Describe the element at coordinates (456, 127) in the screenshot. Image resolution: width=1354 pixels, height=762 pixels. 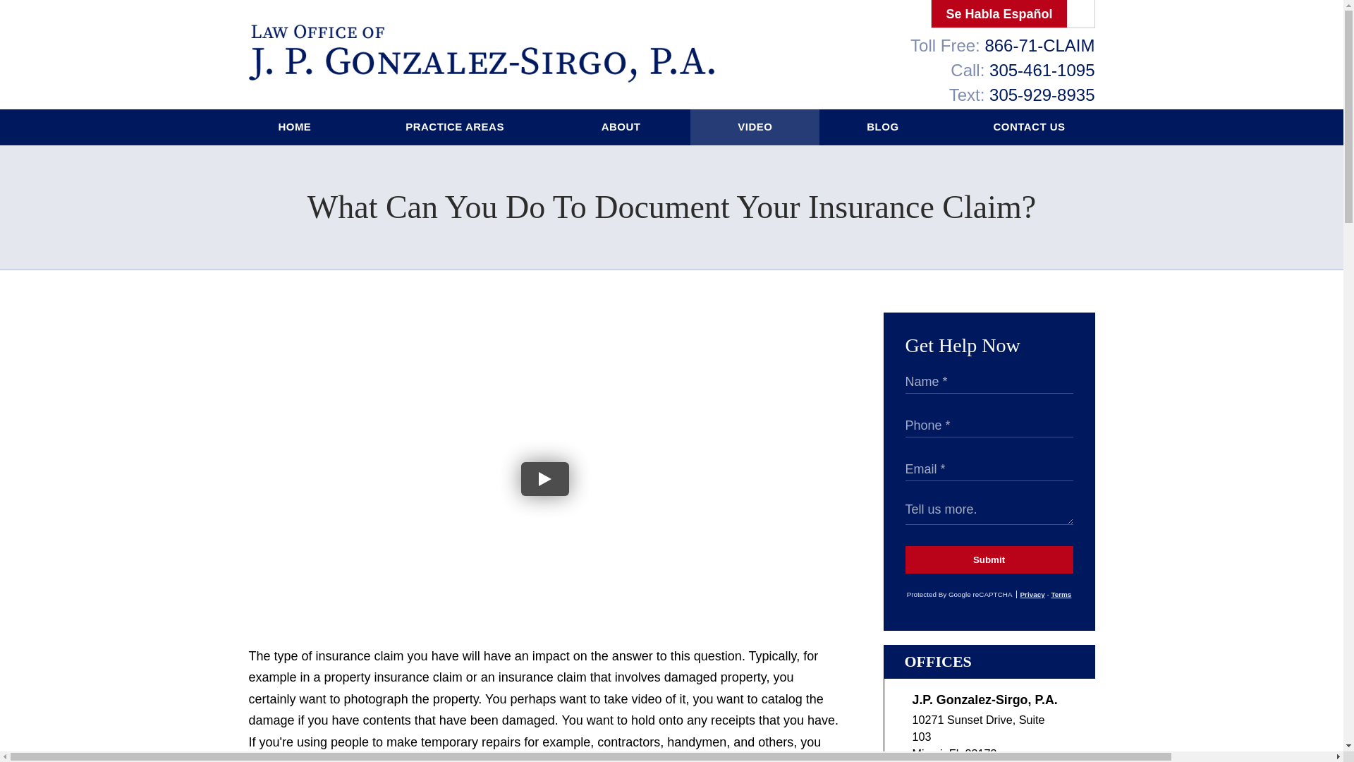
I see `PRACTICE AREAS` at that location.